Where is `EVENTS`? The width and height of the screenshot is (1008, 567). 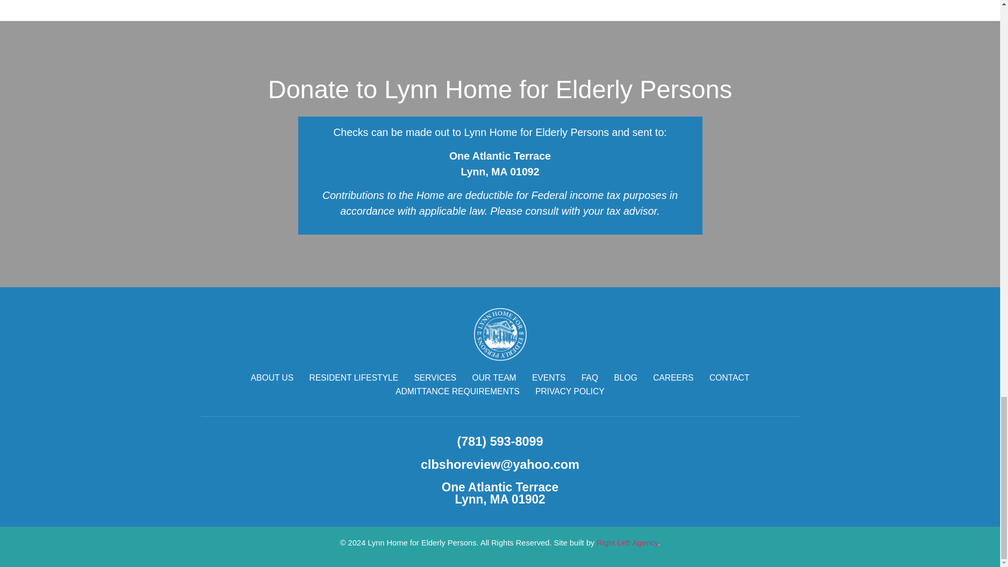
EVENTS is located at coordinates (549, 378).